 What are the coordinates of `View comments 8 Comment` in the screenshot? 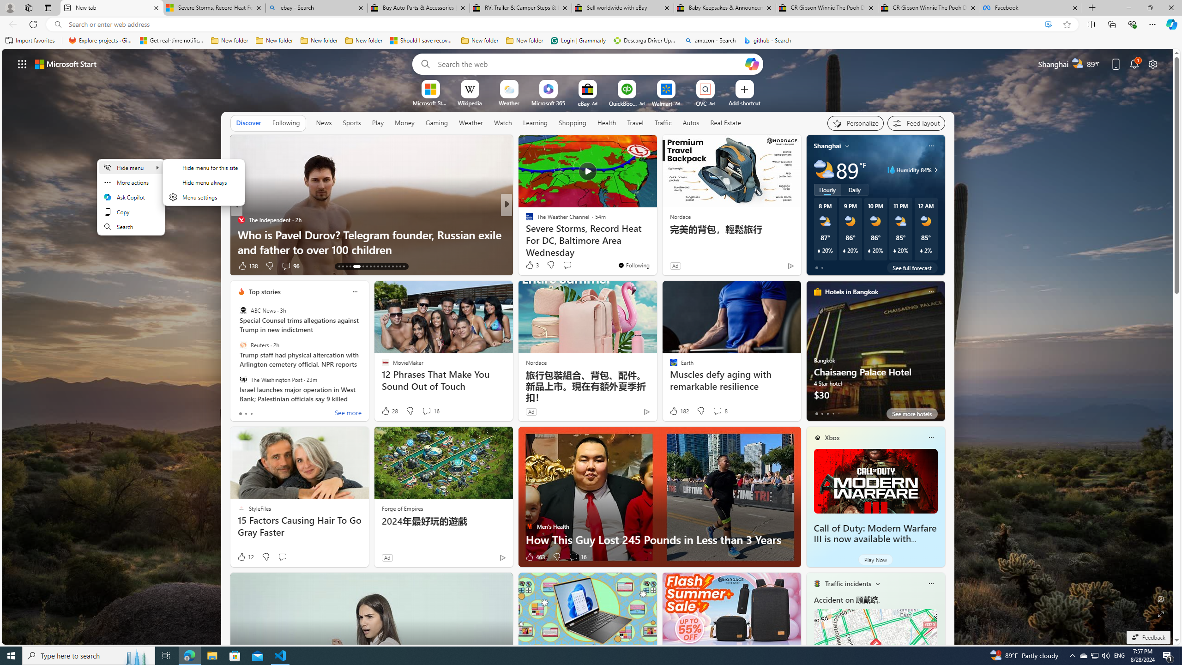 It's located at (718, 411).